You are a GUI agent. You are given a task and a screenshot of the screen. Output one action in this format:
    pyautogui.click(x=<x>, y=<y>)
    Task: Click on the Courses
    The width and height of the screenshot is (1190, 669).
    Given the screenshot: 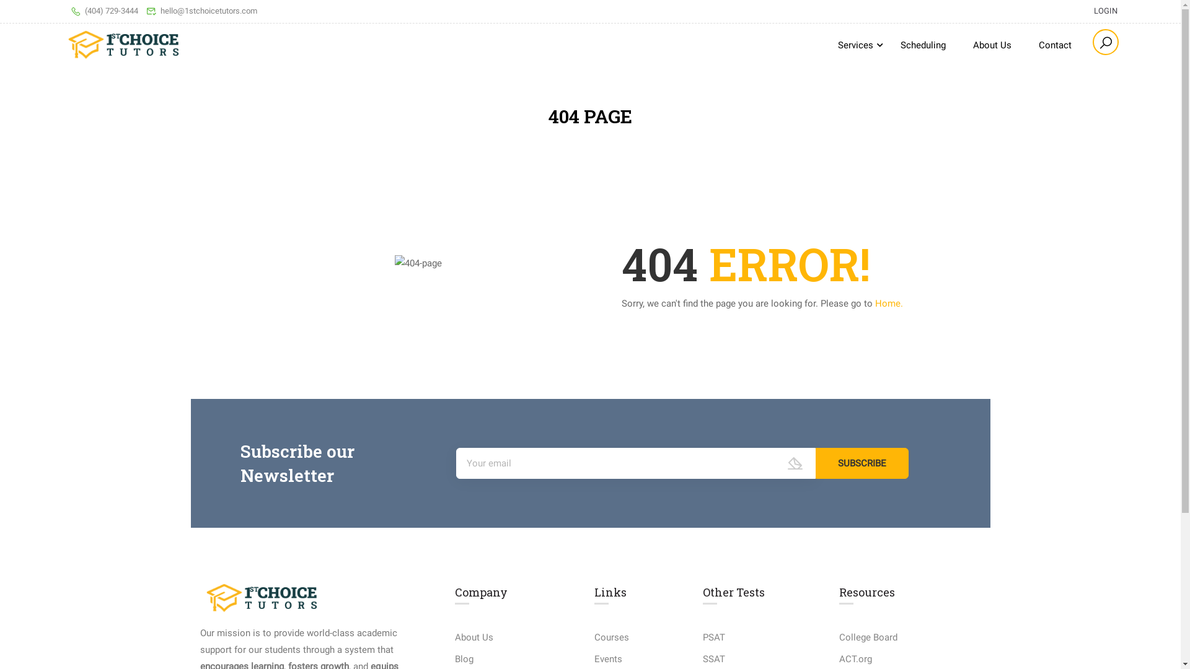 What is the action you would take?
    pyautogui.click(x=612, y=637)
    